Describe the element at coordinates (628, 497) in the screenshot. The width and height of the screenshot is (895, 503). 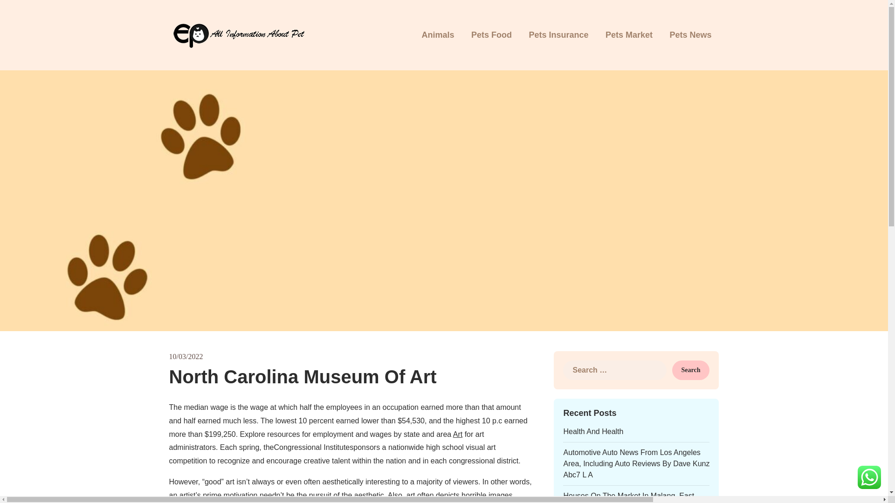
I see `Houses On The Market In Malang, East Java` at that location.